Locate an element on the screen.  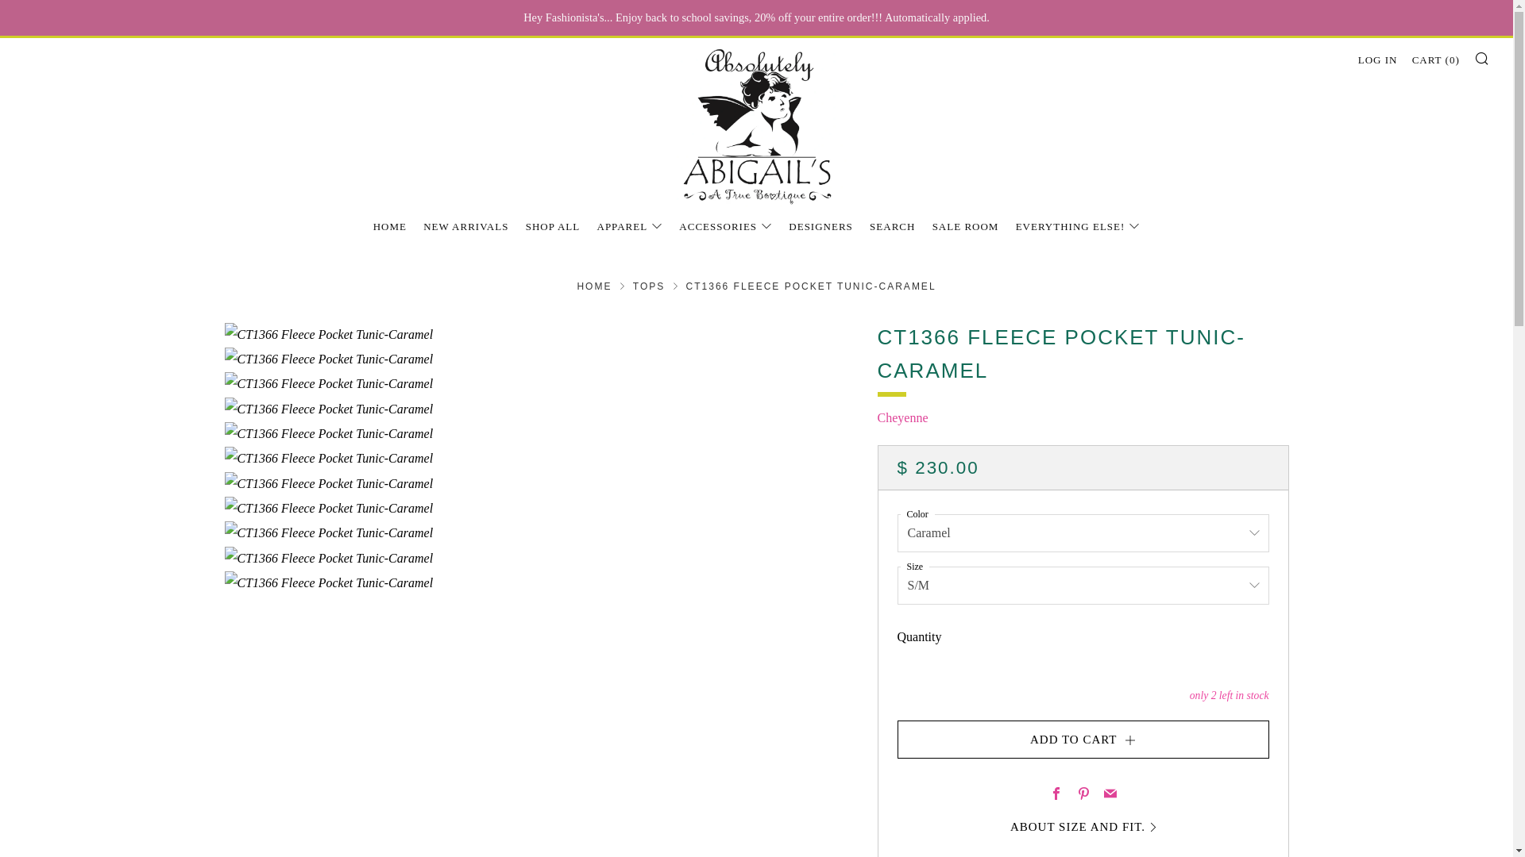
NEW ARRIVALS is located at coordinates (465, 227).